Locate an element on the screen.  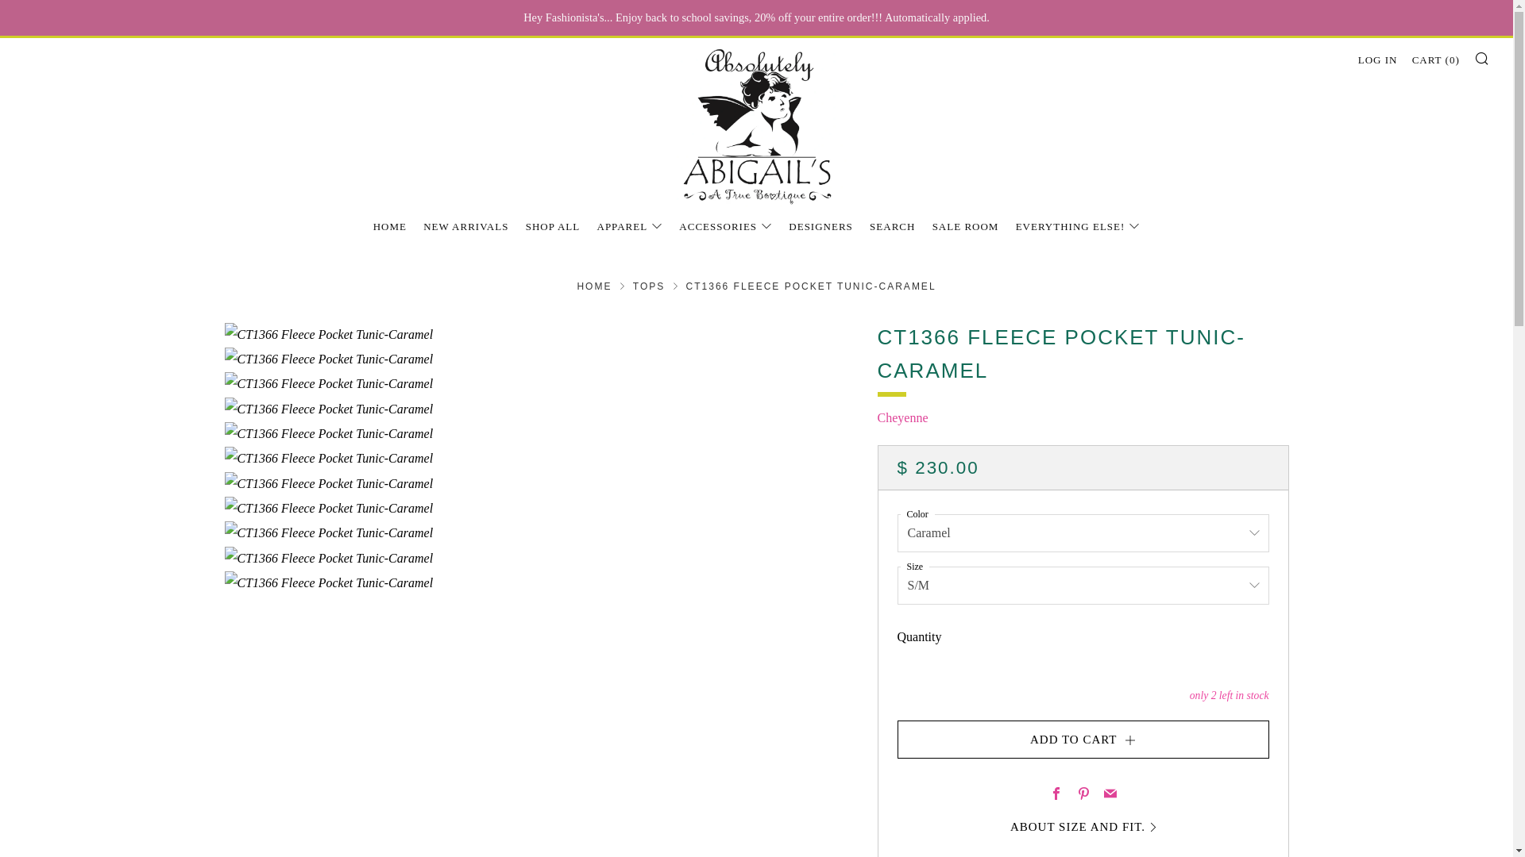
NEW ARRIVALS is located at coordinates (465, 227).